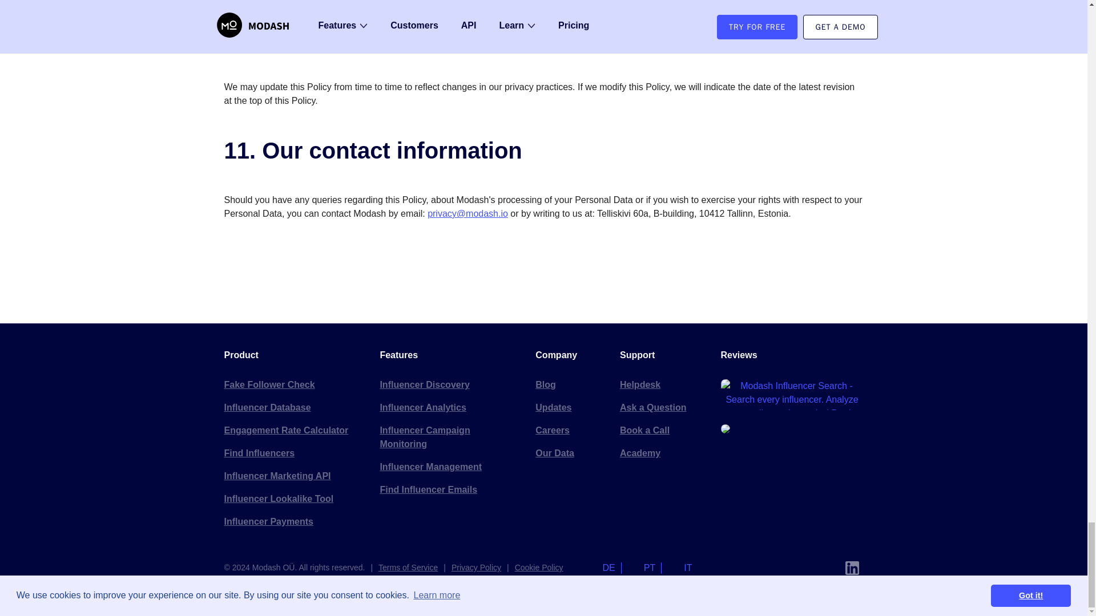  What do you see at coordinates (292, 408) in the screenshot?
I see `Influencer Database` at bounding box center [292, 408].